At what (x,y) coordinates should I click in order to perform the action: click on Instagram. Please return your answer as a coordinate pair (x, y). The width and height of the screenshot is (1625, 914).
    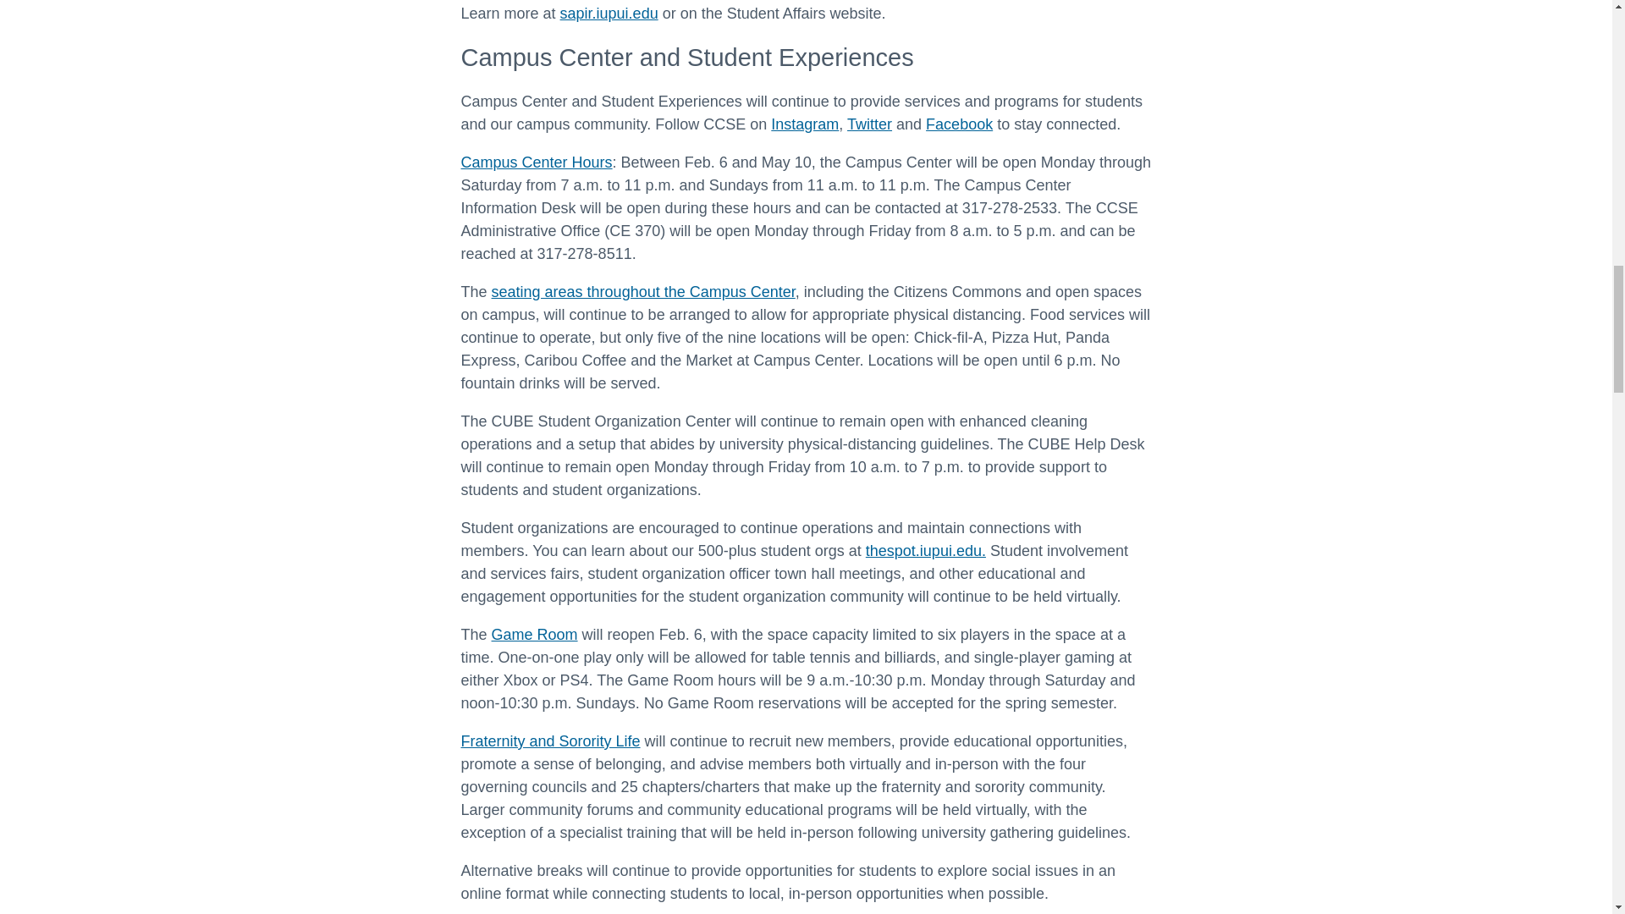
    Looking at the image, I should click on (804, 124).